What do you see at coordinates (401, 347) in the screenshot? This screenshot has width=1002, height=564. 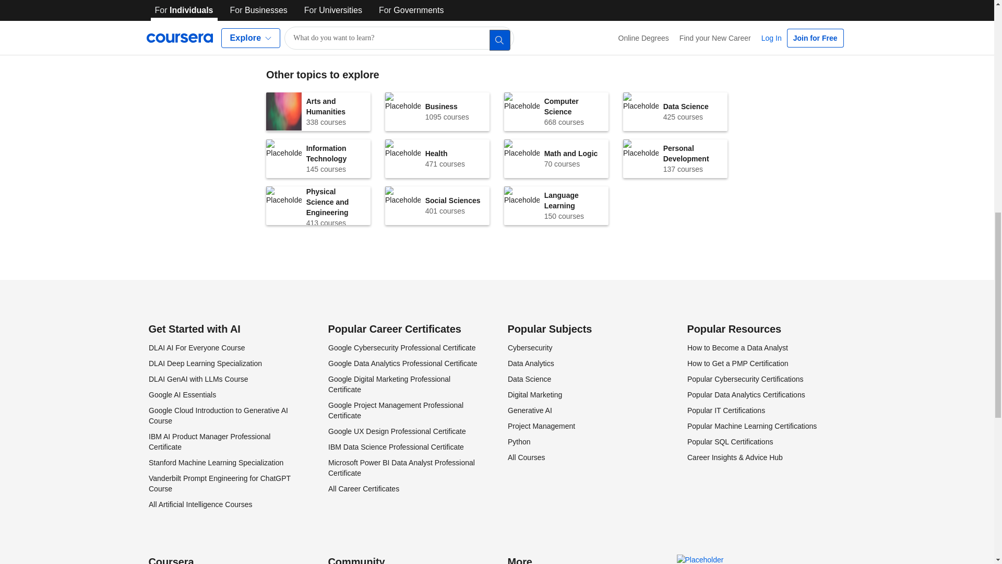 I see `DLAI Deep Learning Specialization` at bounding box center [401, 347].